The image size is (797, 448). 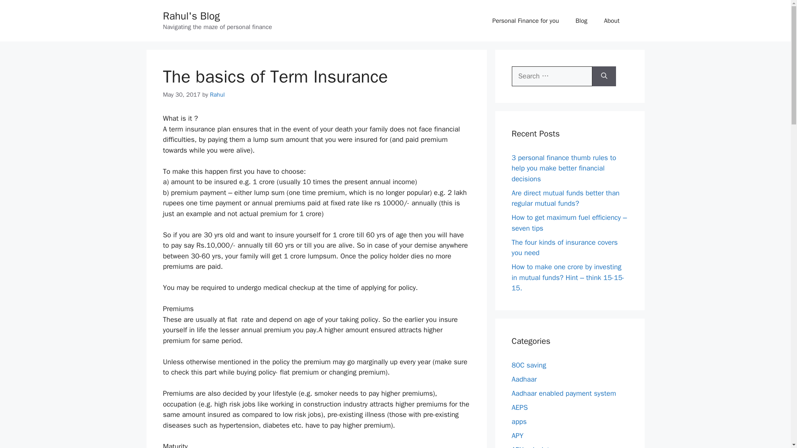 I want to click on APY, so click(x=517, y=436).